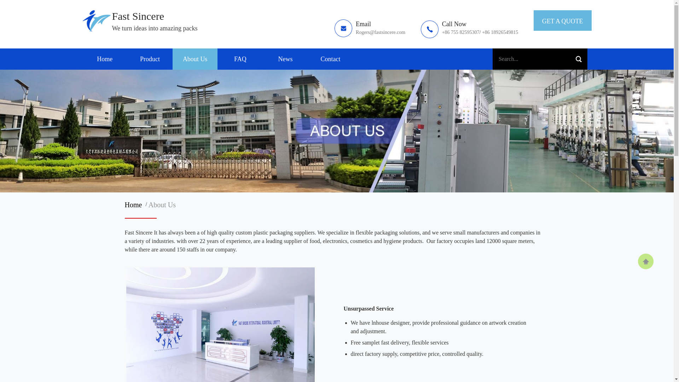 The width and height of the screenshot is (679, 382). I want to click on get a quote, so click(562, 21).